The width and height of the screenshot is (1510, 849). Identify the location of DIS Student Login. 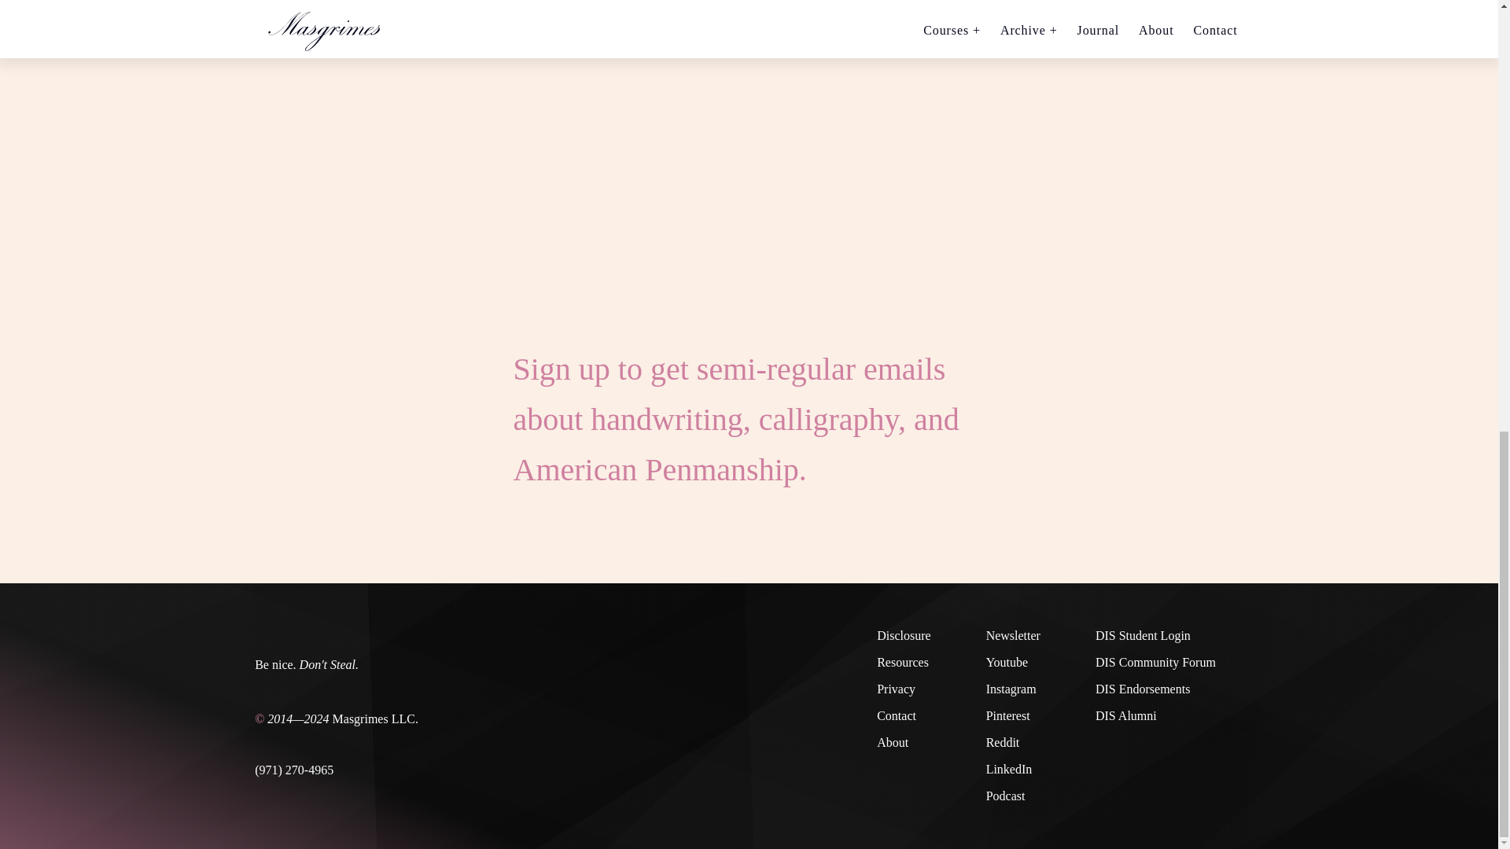
(1155, 635).